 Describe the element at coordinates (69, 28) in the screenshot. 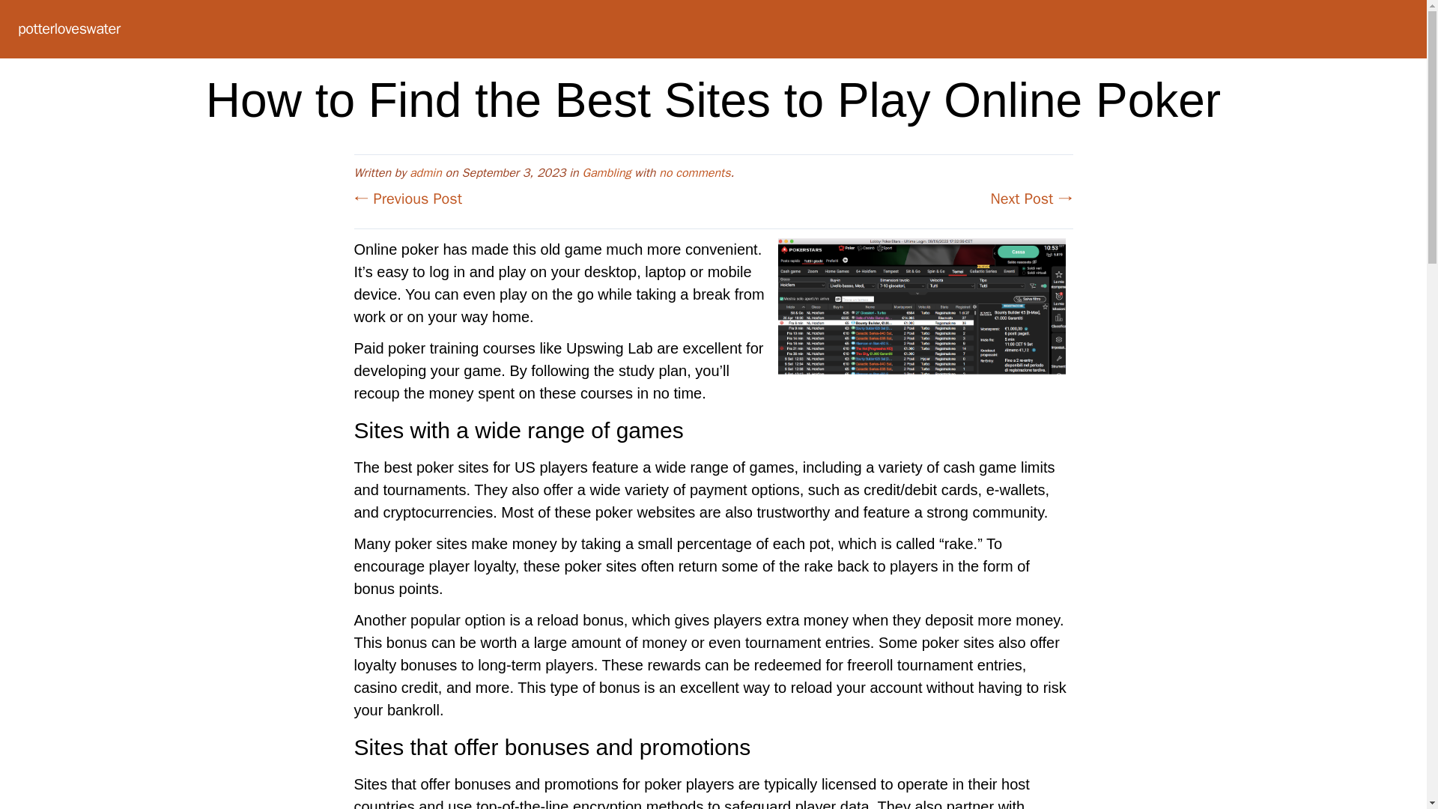

I see `potterloveswater` at that location.